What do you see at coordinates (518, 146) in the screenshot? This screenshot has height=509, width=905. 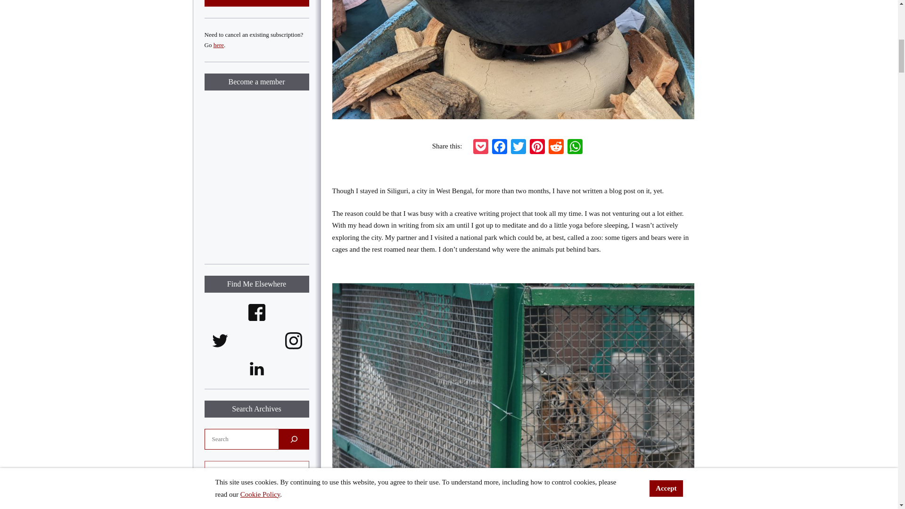 I see `Twitter` at bounding box center [518, 146].